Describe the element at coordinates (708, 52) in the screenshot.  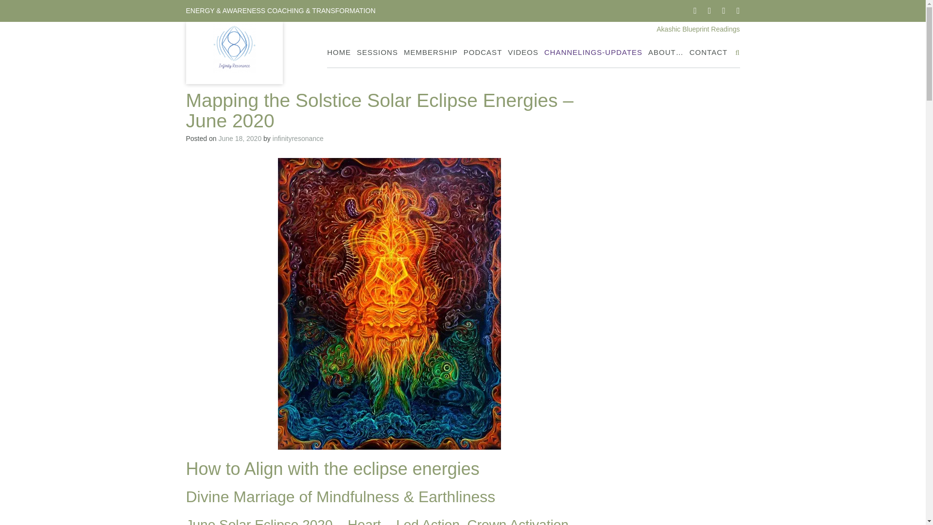
I see `CONTACT` at that location.